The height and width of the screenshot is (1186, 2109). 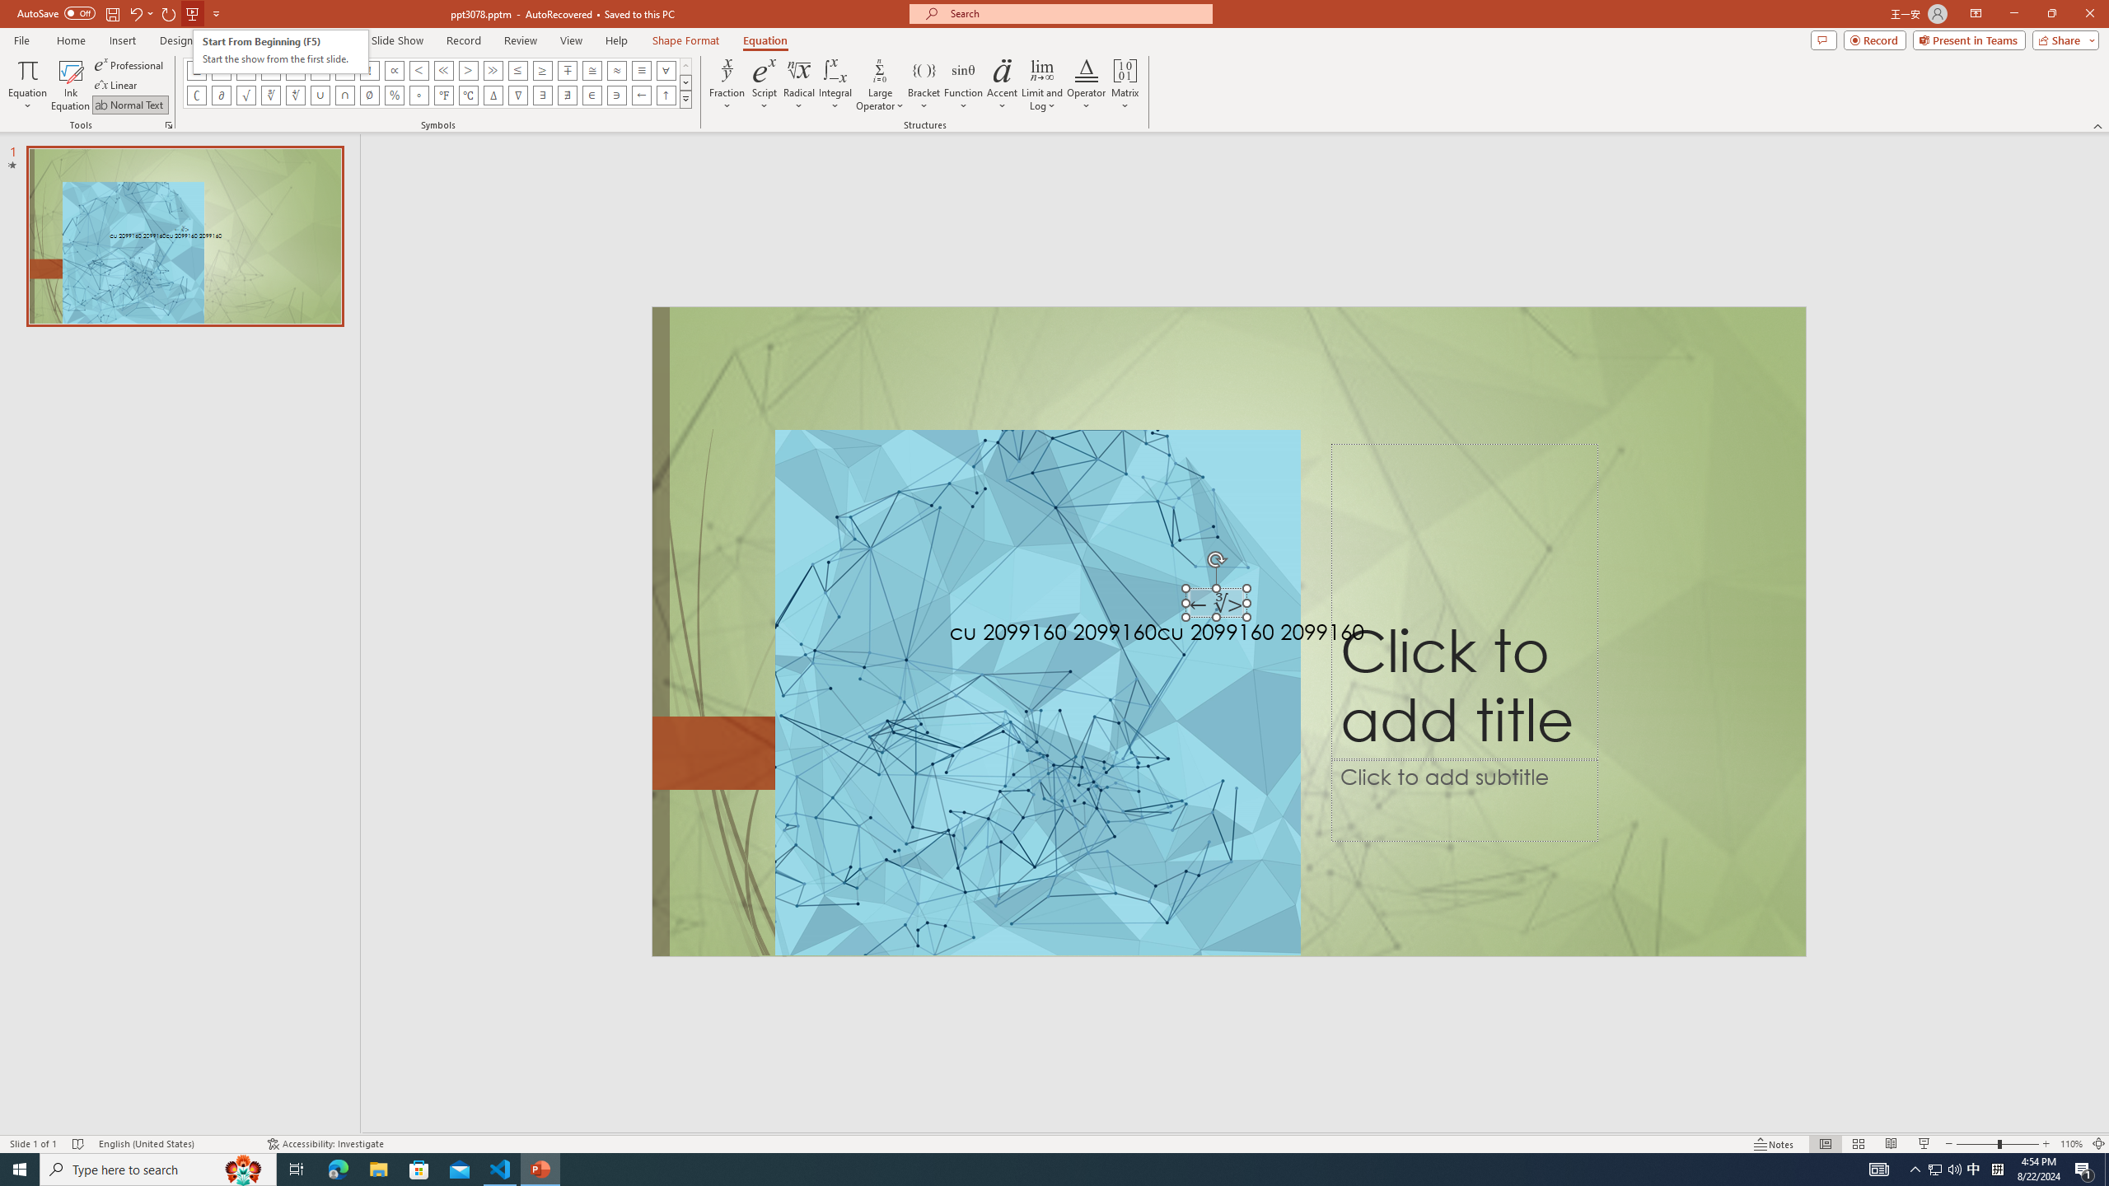 I want to click on Large Operator, so click(x=880, y=85).